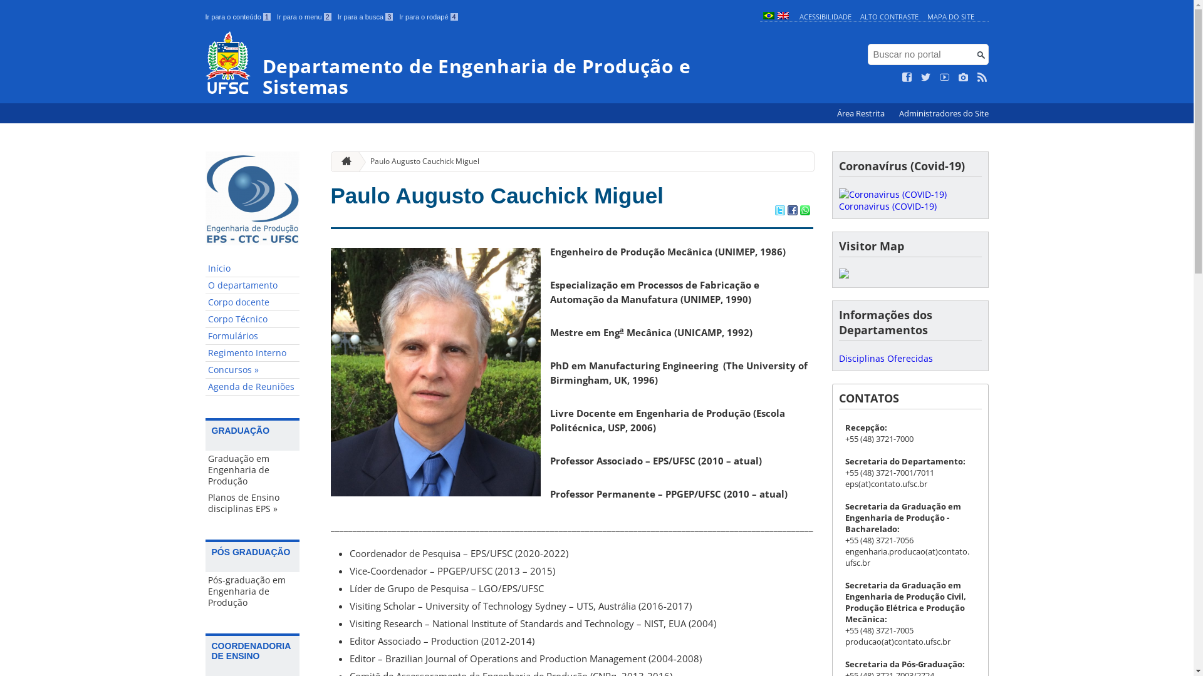 Image resolution: width=1203 pixels, height=676 pixels. I want to click on Corpo docente, so click(253, 303).